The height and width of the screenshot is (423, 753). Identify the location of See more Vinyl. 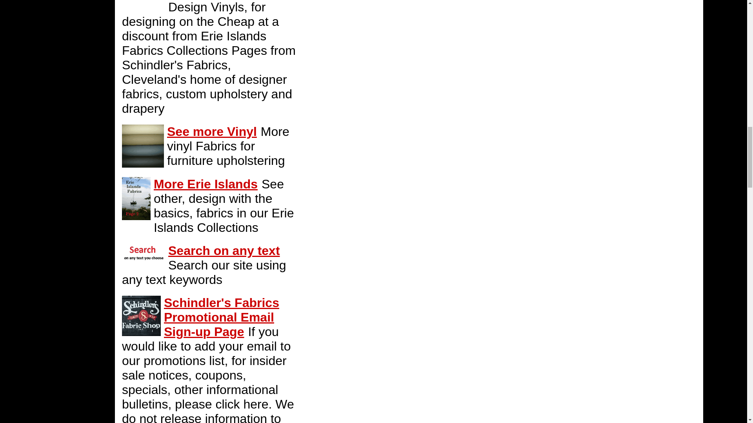
(212, 132).